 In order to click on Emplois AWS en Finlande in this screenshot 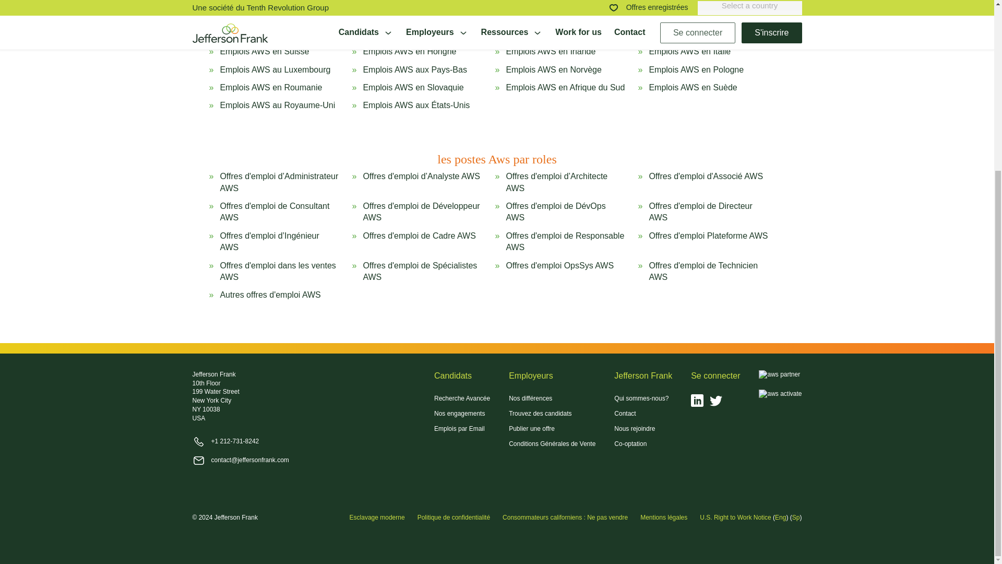, I will do `click(554, 28)`.